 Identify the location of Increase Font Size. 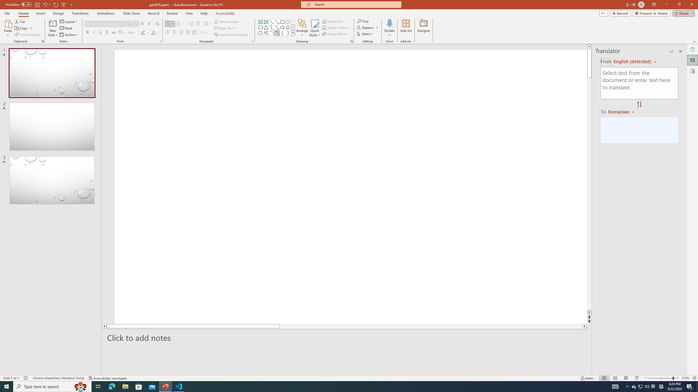
(143, 24).